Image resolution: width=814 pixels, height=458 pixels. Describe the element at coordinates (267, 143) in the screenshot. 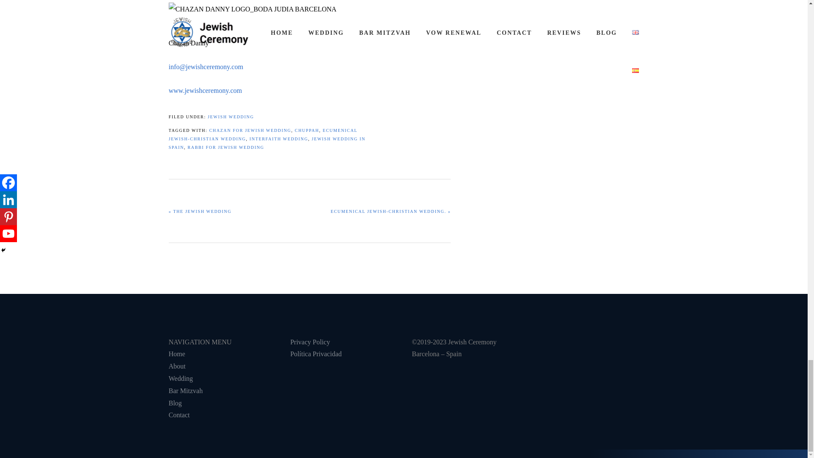

I see `JEWISH WEDDING IN SPAIN` at that location.